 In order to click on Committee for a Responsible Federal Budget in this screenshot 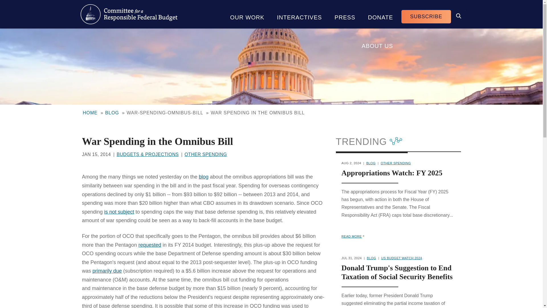, I will do `click(129, 14)`.